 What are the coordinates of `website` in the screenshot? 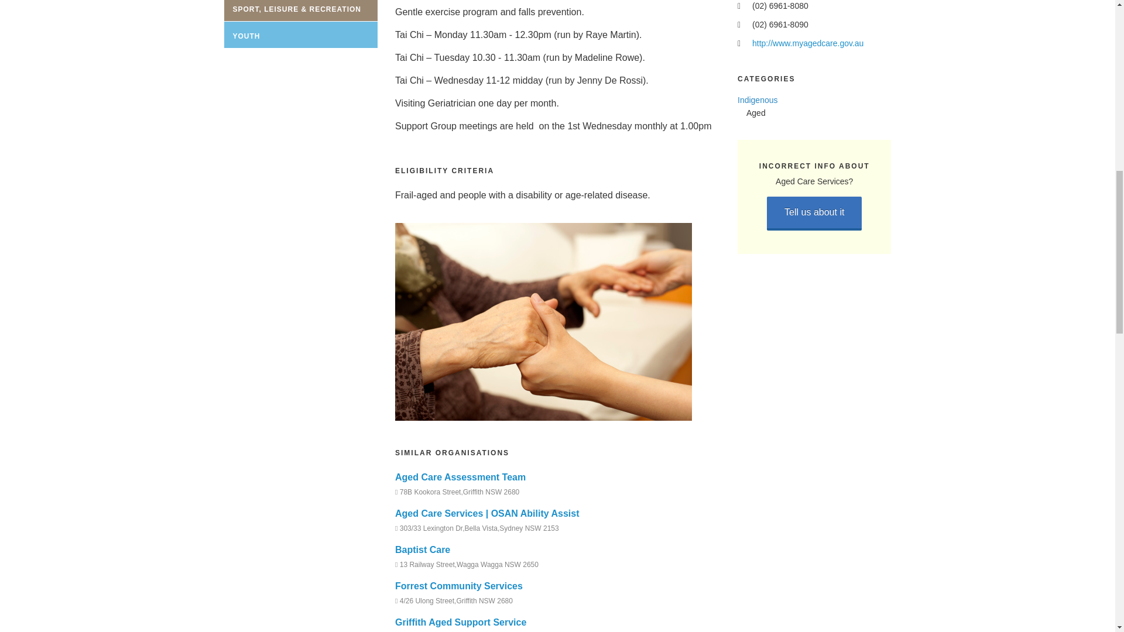 It's located at (741, 44).